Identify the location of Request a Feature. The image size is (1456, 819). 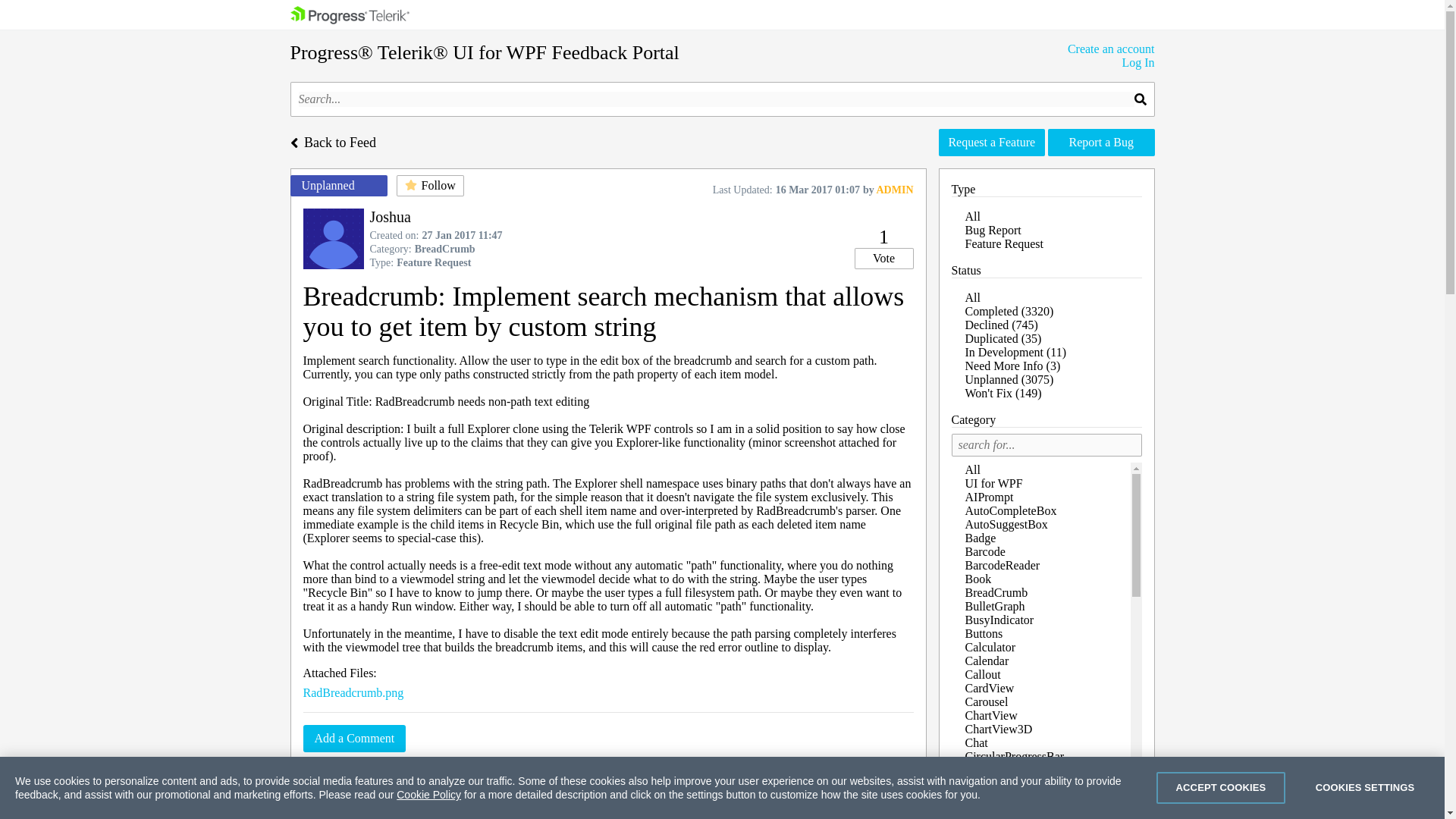
(992, 143).